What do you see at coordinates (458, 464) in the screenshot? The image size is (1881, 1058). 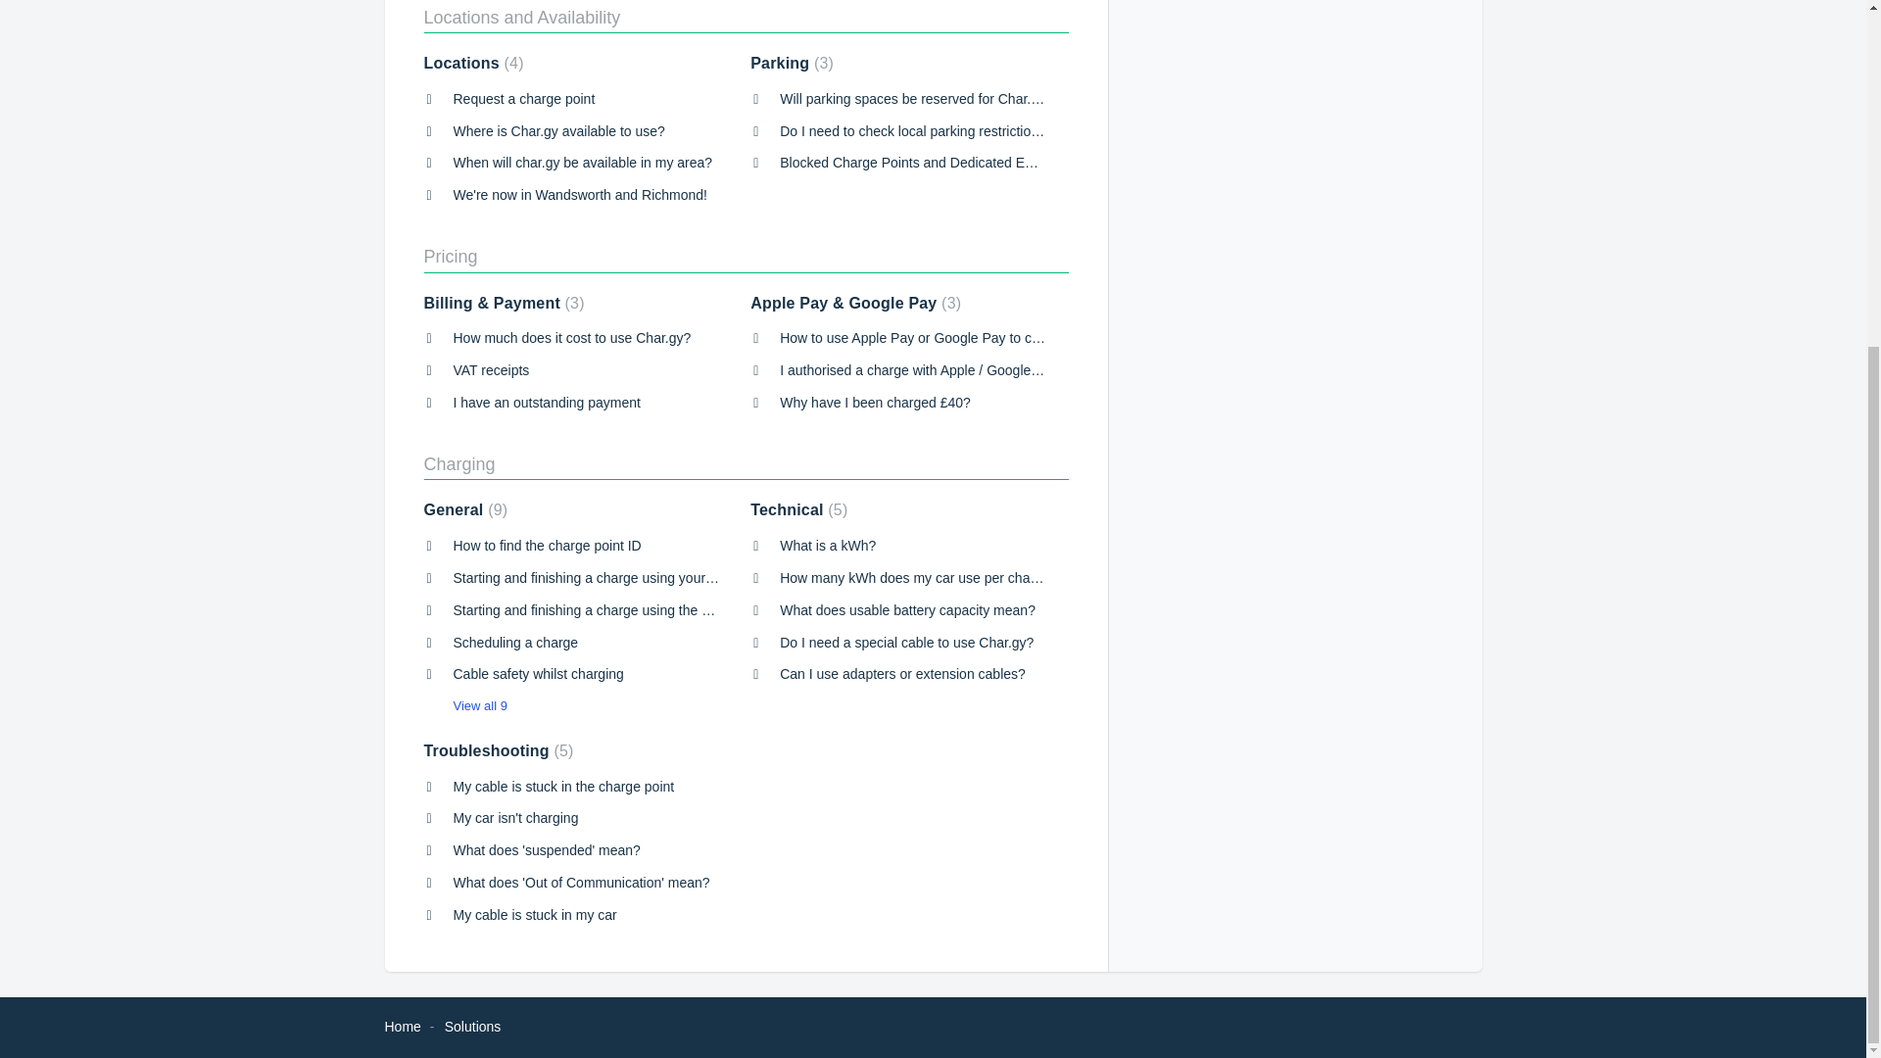 I see `Charging` at bounding box center [458, 464].